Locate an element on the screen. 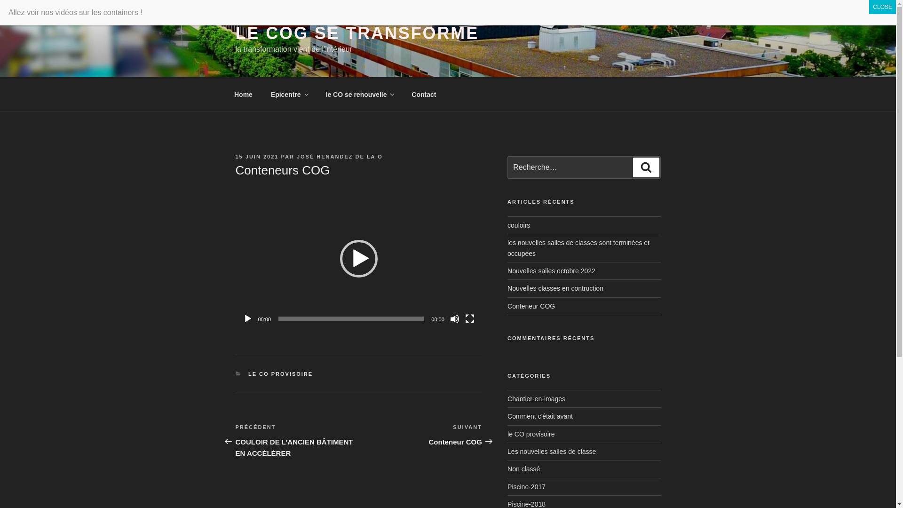 The image size is (903, 508). le CO se renouvelle is located at coordinates (359, 94).